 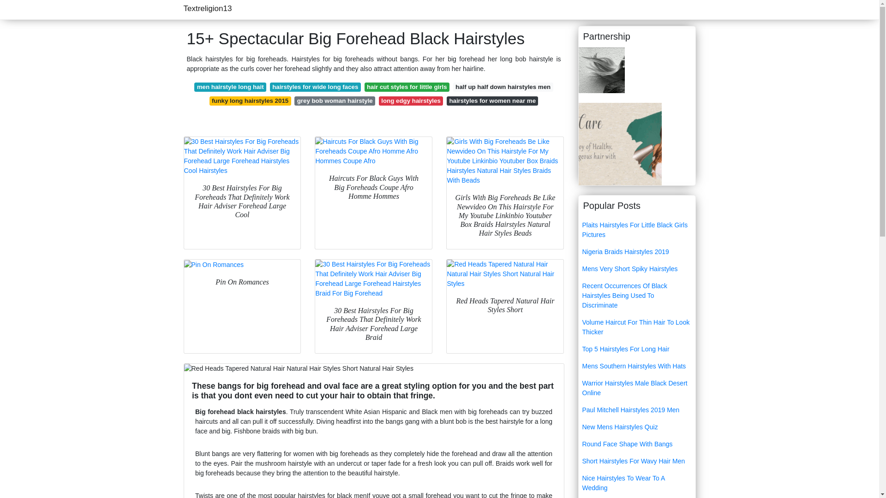 I want to click on men hairstyle long hait, so click(x=230, y=87).